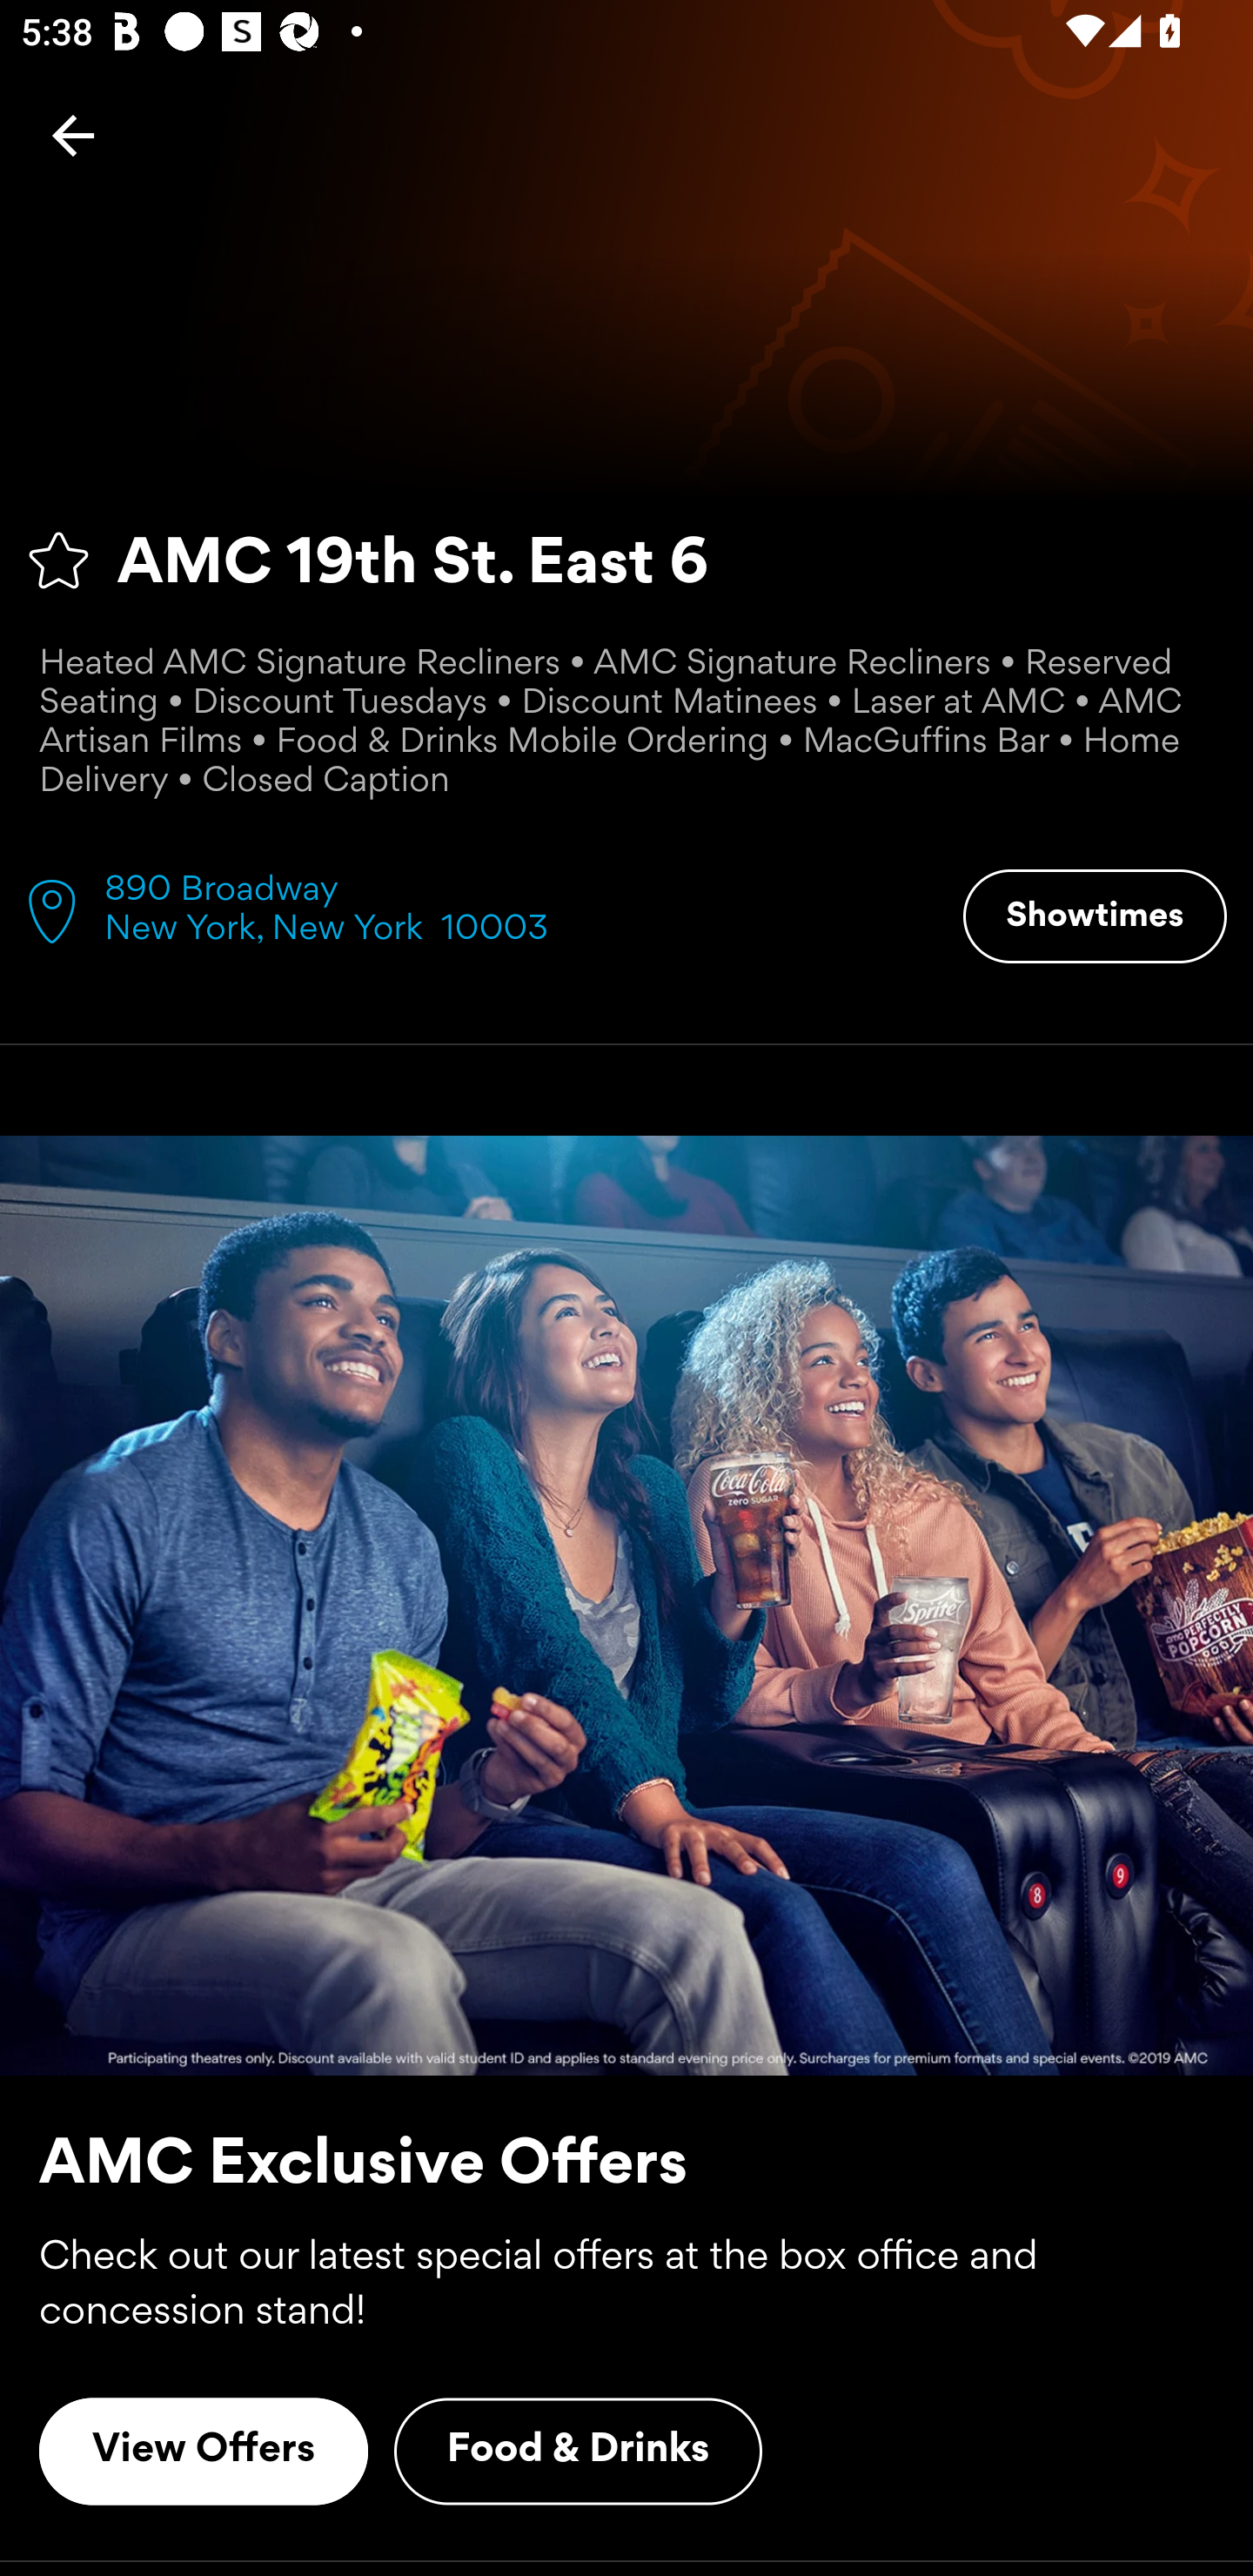 The height and width of the screenshot is (2576, 1253). I want to click on 890 Broadway  
New York, New York  10003 Showtimes, so click(626, 909).